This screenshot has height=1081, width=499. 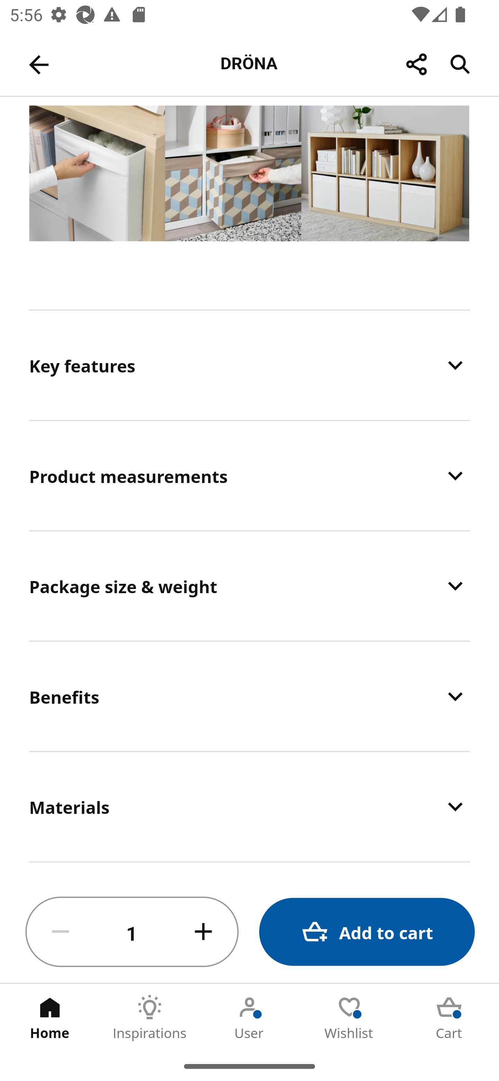 I want to click on Add to cart, so click(x=367, y=932).